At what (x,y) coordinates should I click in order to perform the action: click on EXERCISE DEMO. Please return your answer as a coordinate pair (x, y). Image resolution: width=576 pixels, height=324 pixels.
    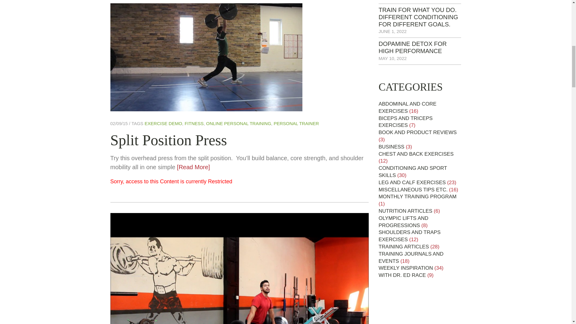
    Looking at the image, I should click on (163, 123).